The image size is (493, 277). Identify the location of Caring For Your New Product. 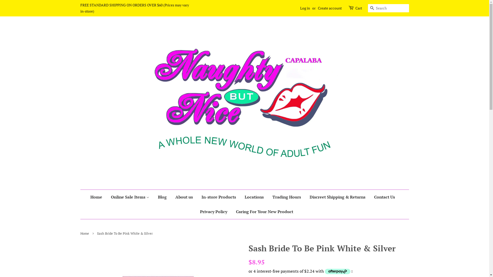
(263, 212).